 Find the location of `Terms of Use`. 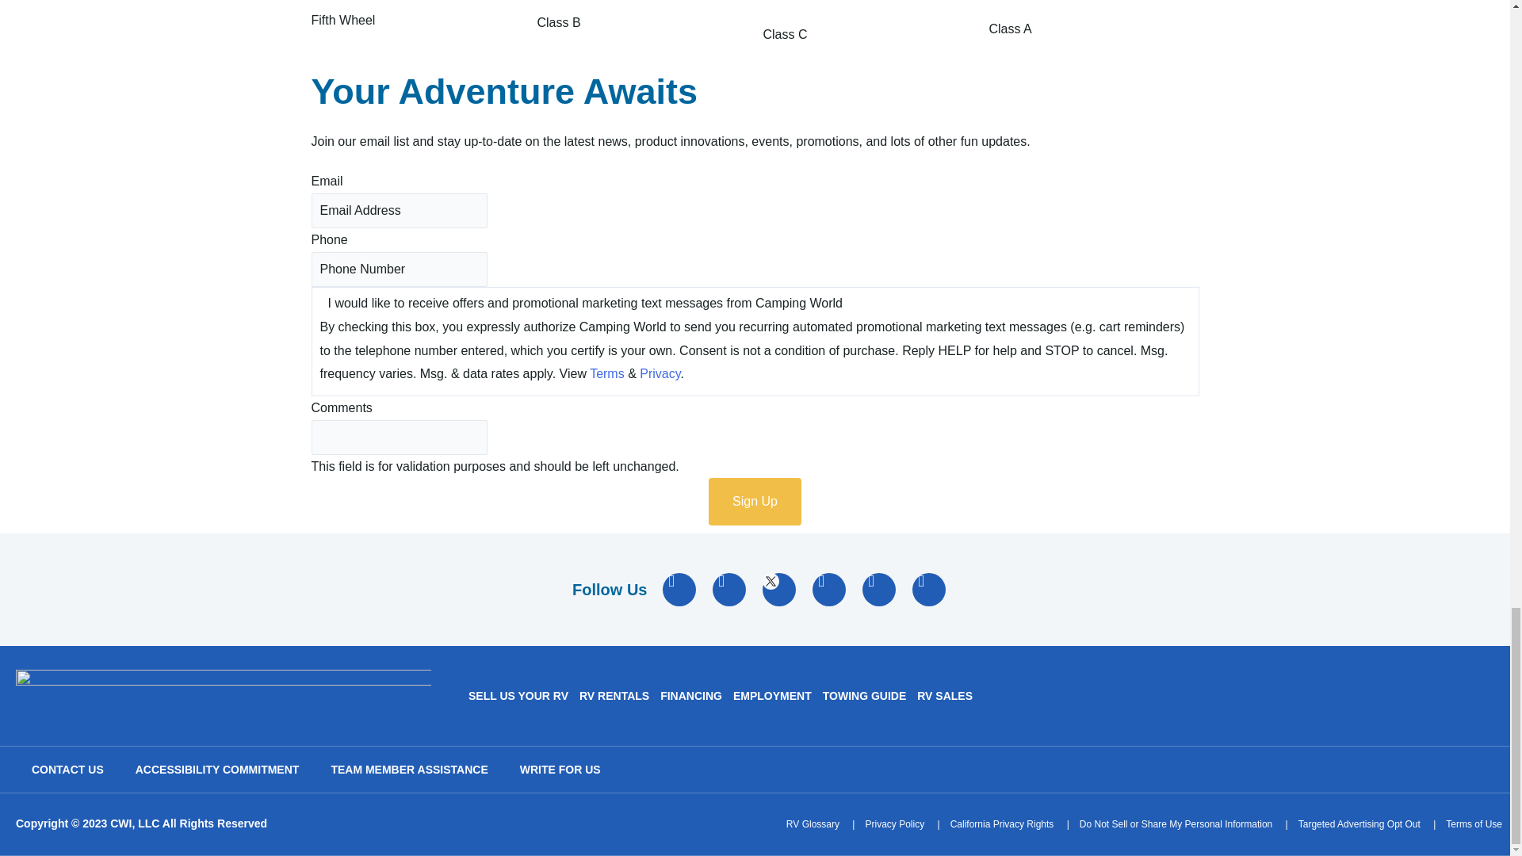

Terms of Use is located at coordinates (1474, 824).